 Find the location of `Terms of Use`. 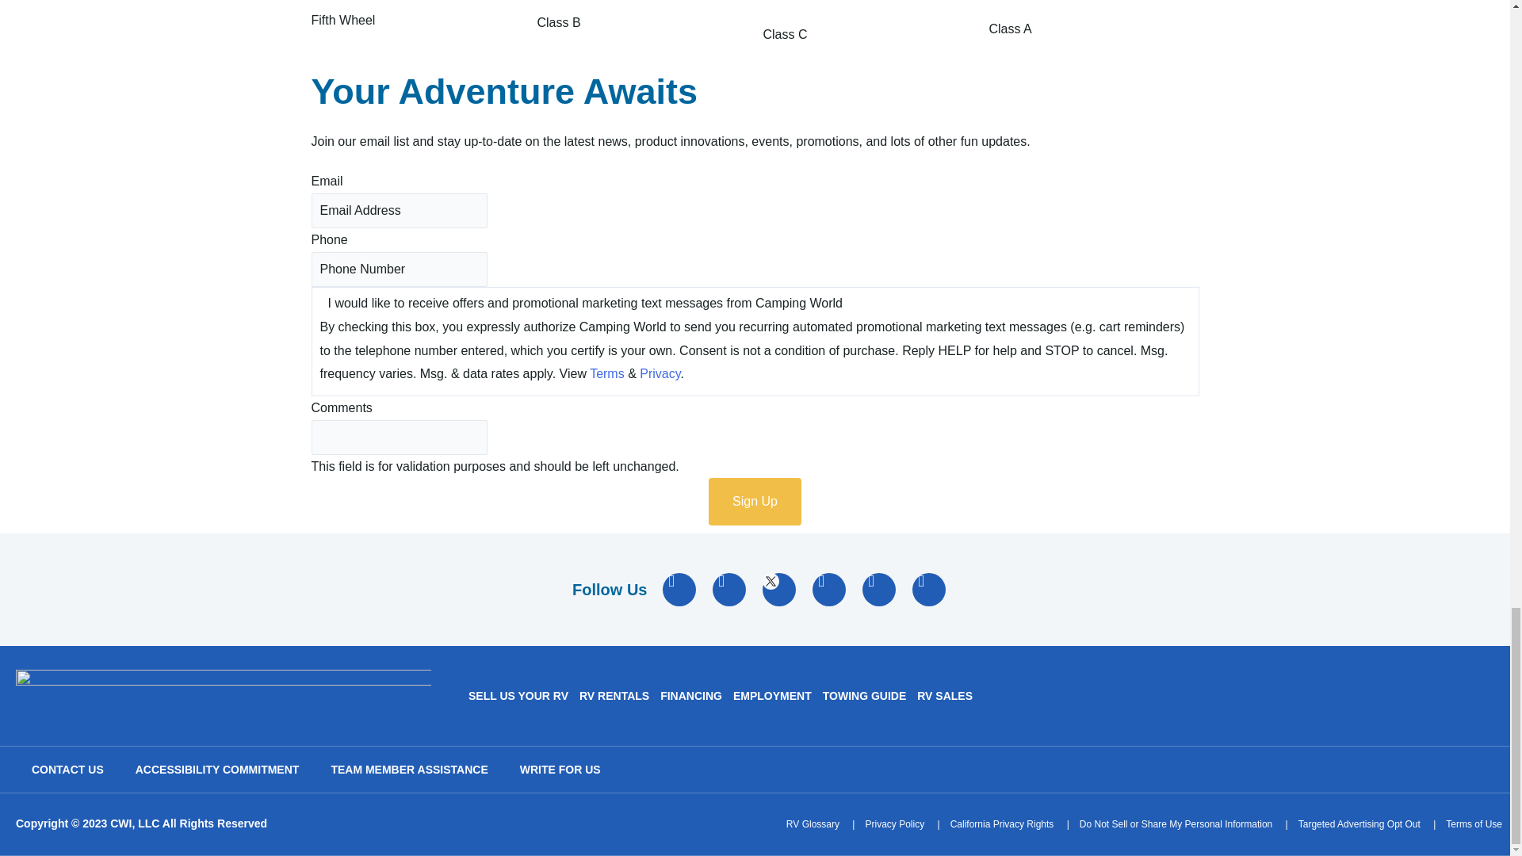

Terms of Use is located at coordinates (1474, 824).